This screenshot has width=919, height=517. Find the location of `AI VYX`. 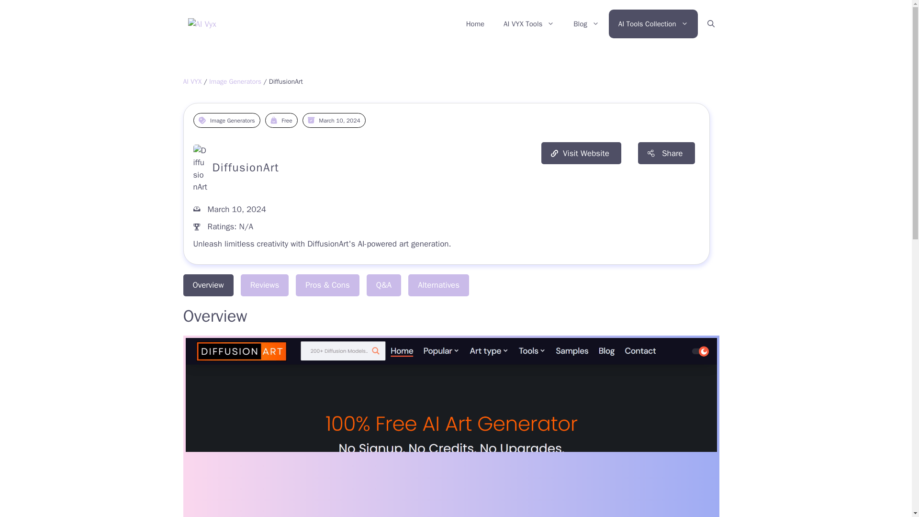

AI VYX is located at coordinates (192, 81).